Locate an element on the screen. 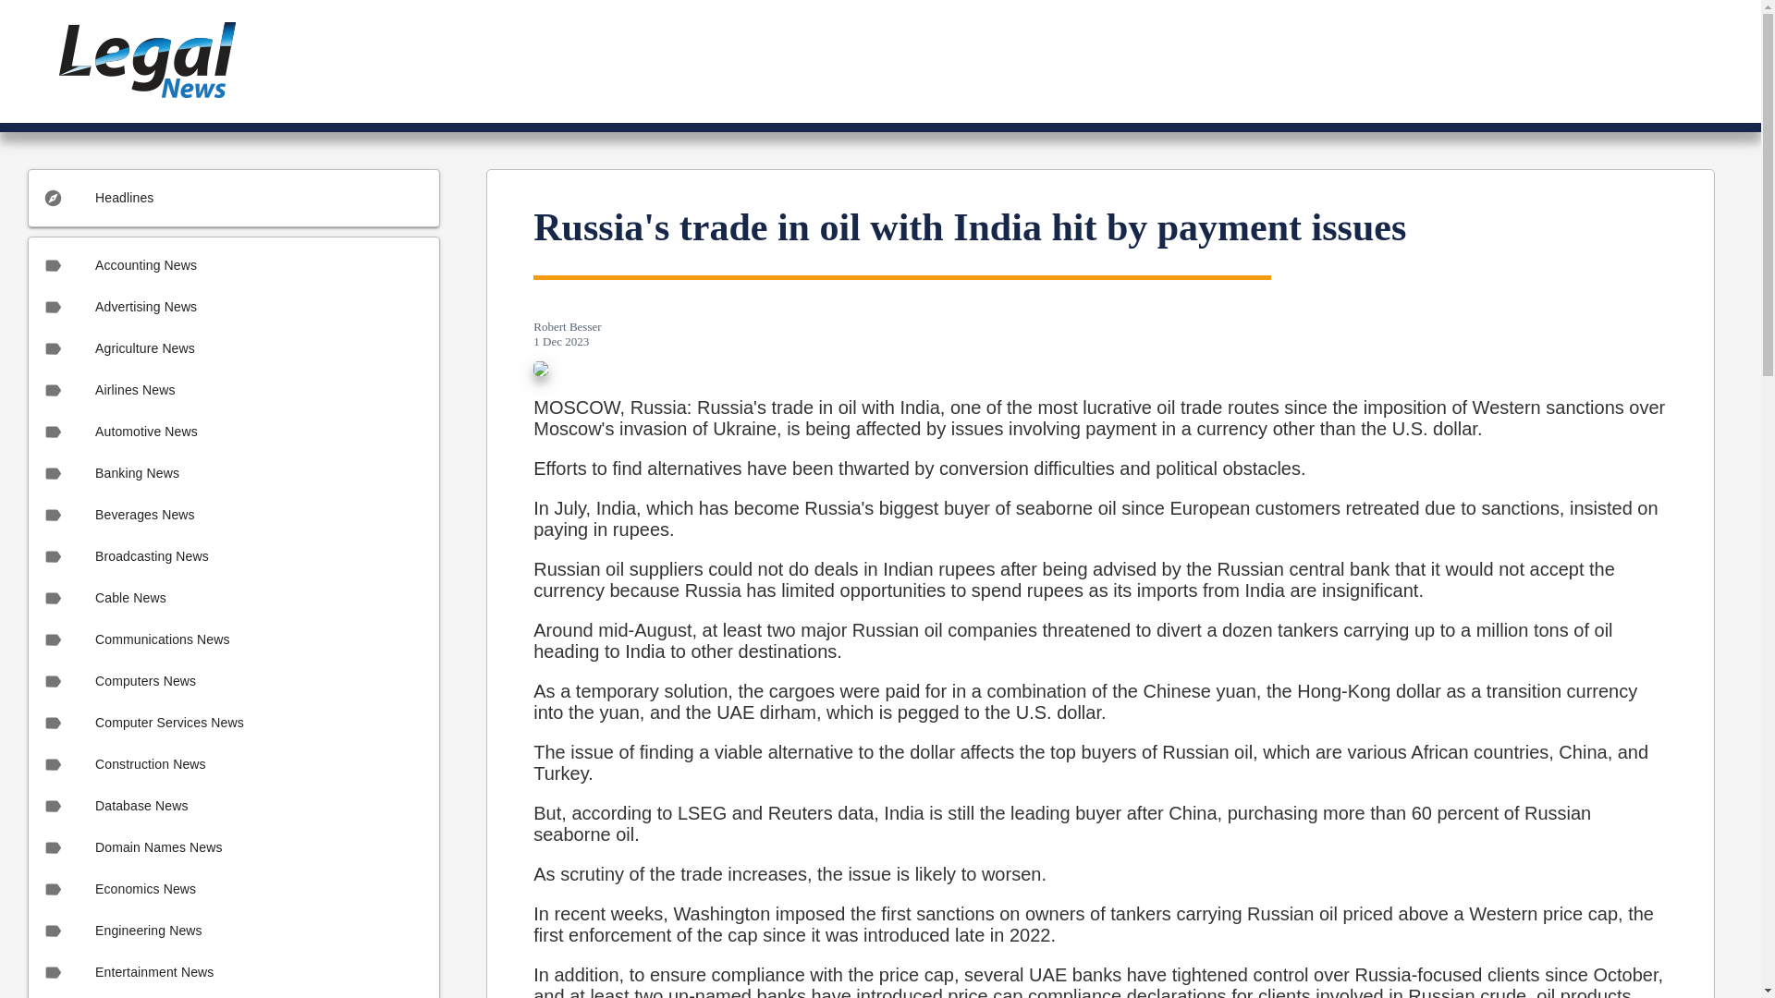  Entertainment News is located at coordinates (233, 972).